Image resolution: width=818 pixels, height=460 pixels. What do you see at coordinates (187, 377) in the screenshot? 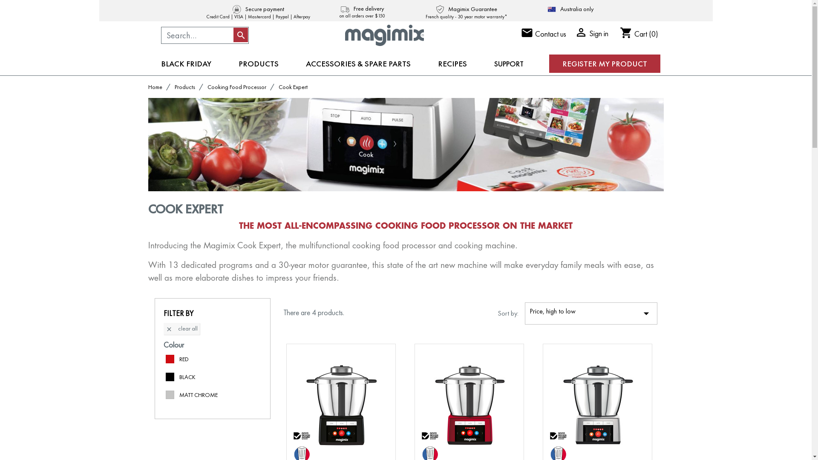
I see `BLACK` at bounding box center [187, 377].